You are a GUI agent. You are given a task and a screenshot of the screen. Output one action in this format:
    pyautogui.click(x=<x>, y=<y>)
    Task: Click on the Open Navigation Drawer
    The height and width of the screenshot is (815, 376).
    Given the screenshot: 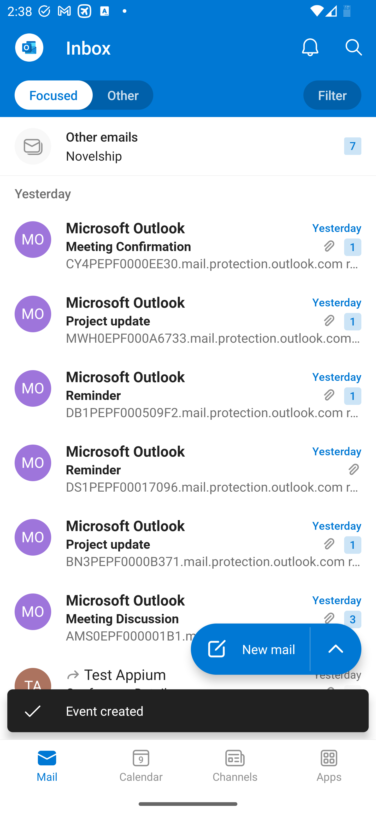 What is the action you would take?
    pyautogui.click(x=29, y=48)
    